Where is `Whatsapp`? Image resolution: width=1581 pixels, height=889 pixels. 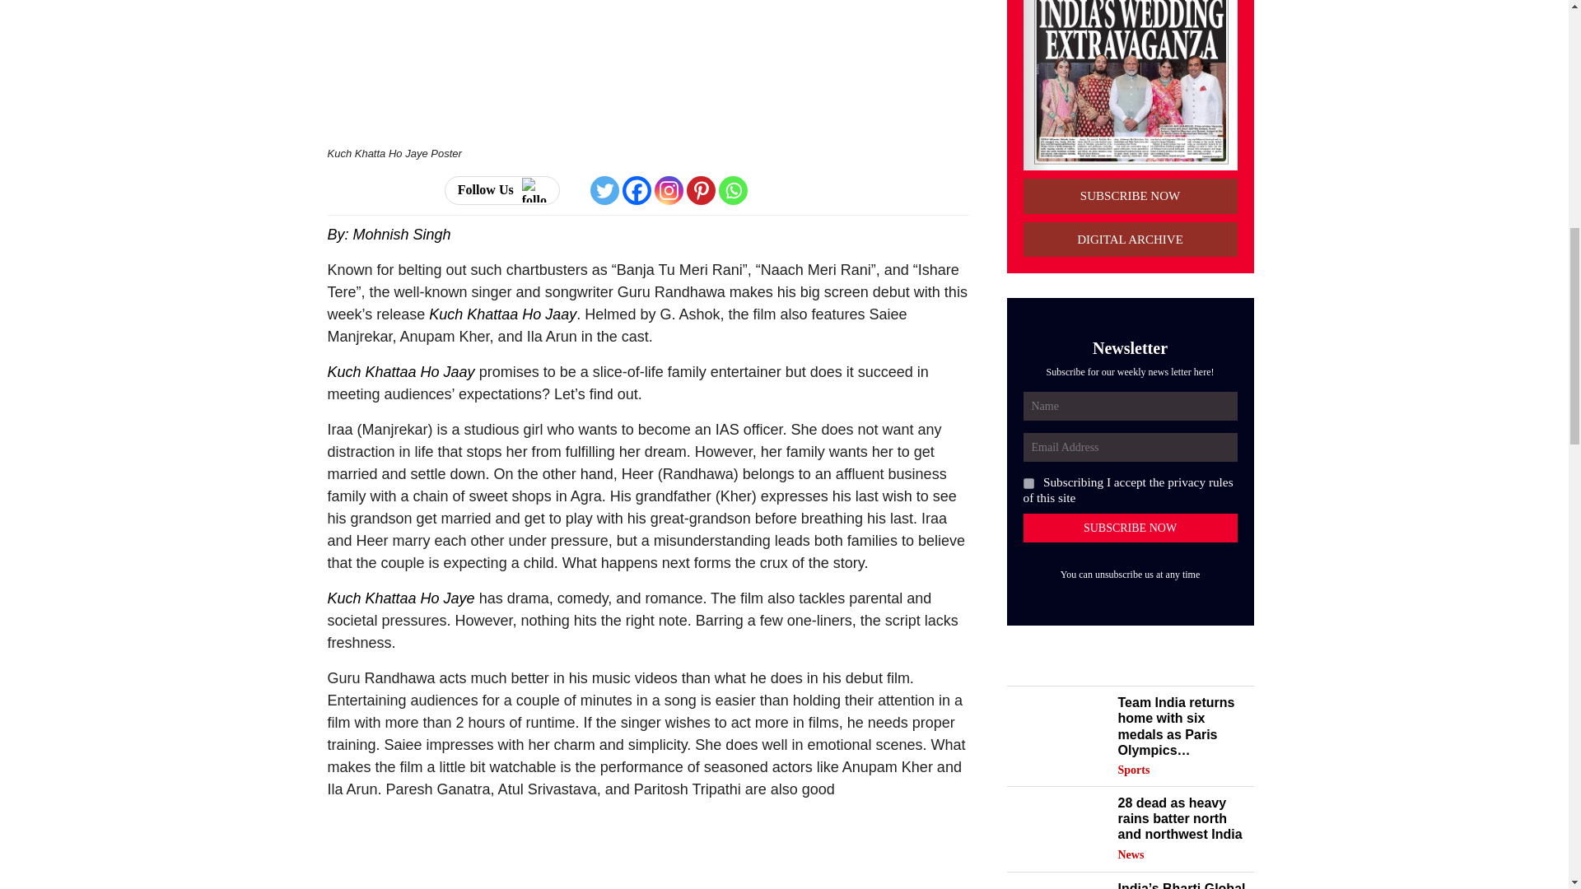 Whatsapp is located at coordinates (733, 190).